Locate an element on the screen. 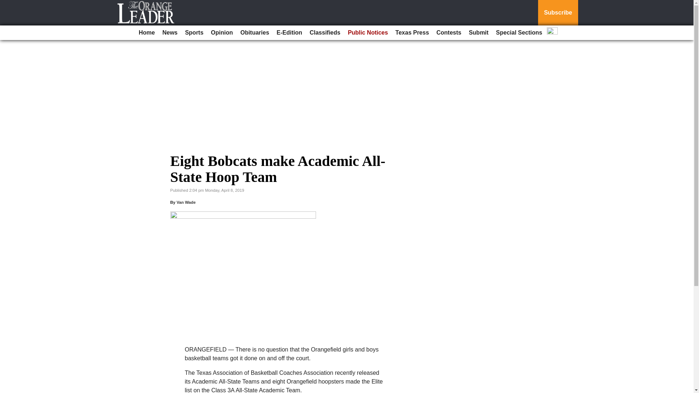  Obituaries is located at coordinates (254, 33).